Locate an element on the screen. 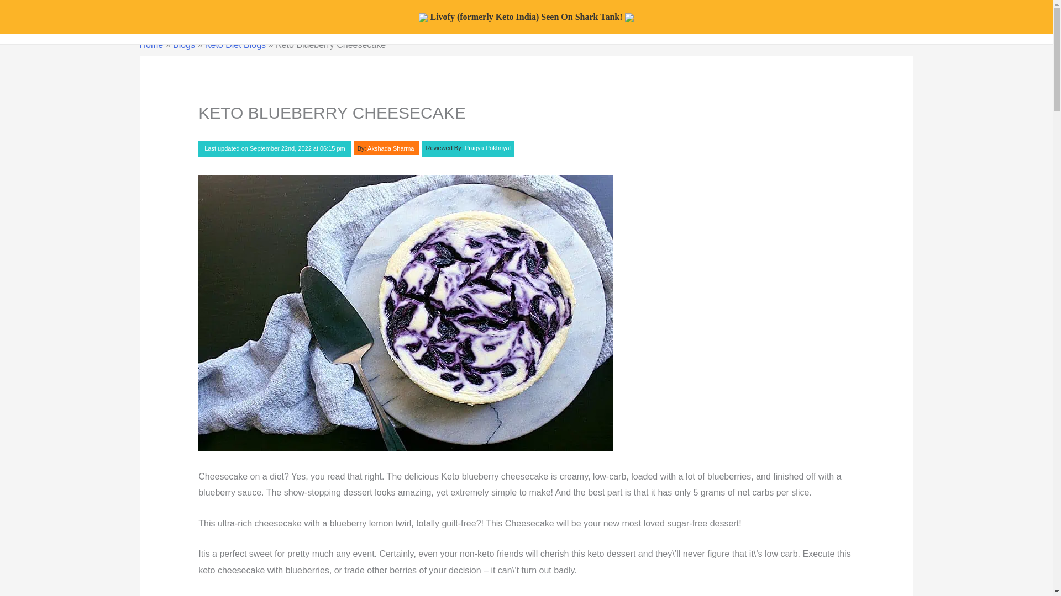 This screenshot has width=1061, height=596. View your shopping cart is located at coordinates (896, 22).